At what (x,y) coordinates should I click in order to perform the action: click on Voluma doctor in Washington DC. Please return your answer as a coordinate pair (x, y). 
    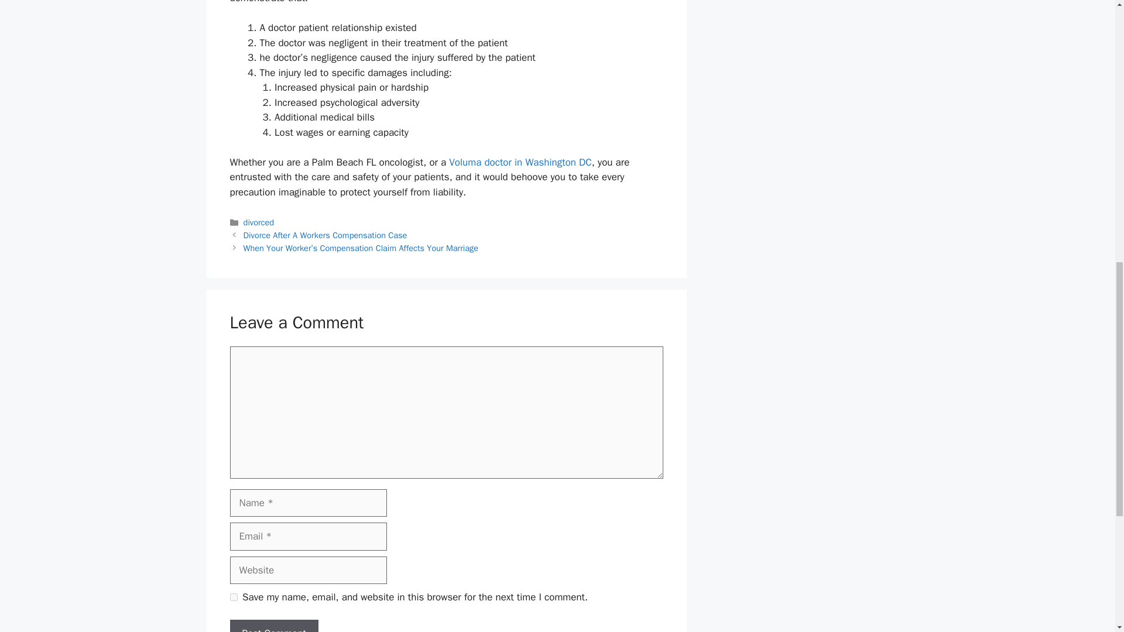
    Looking at the image, I should click on (520, 162).